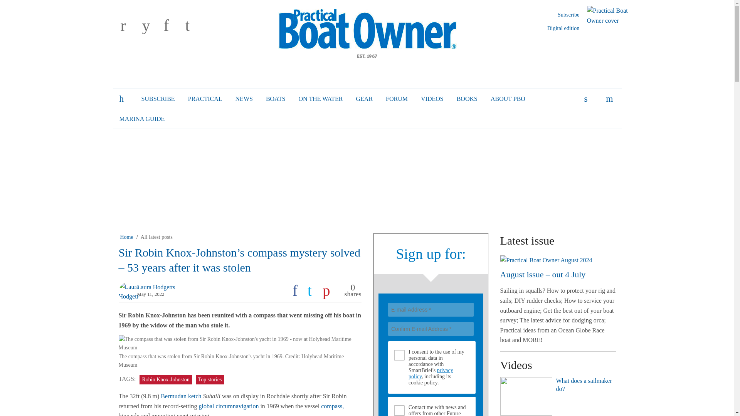  I want to click on FORUM, so click(397, 99).